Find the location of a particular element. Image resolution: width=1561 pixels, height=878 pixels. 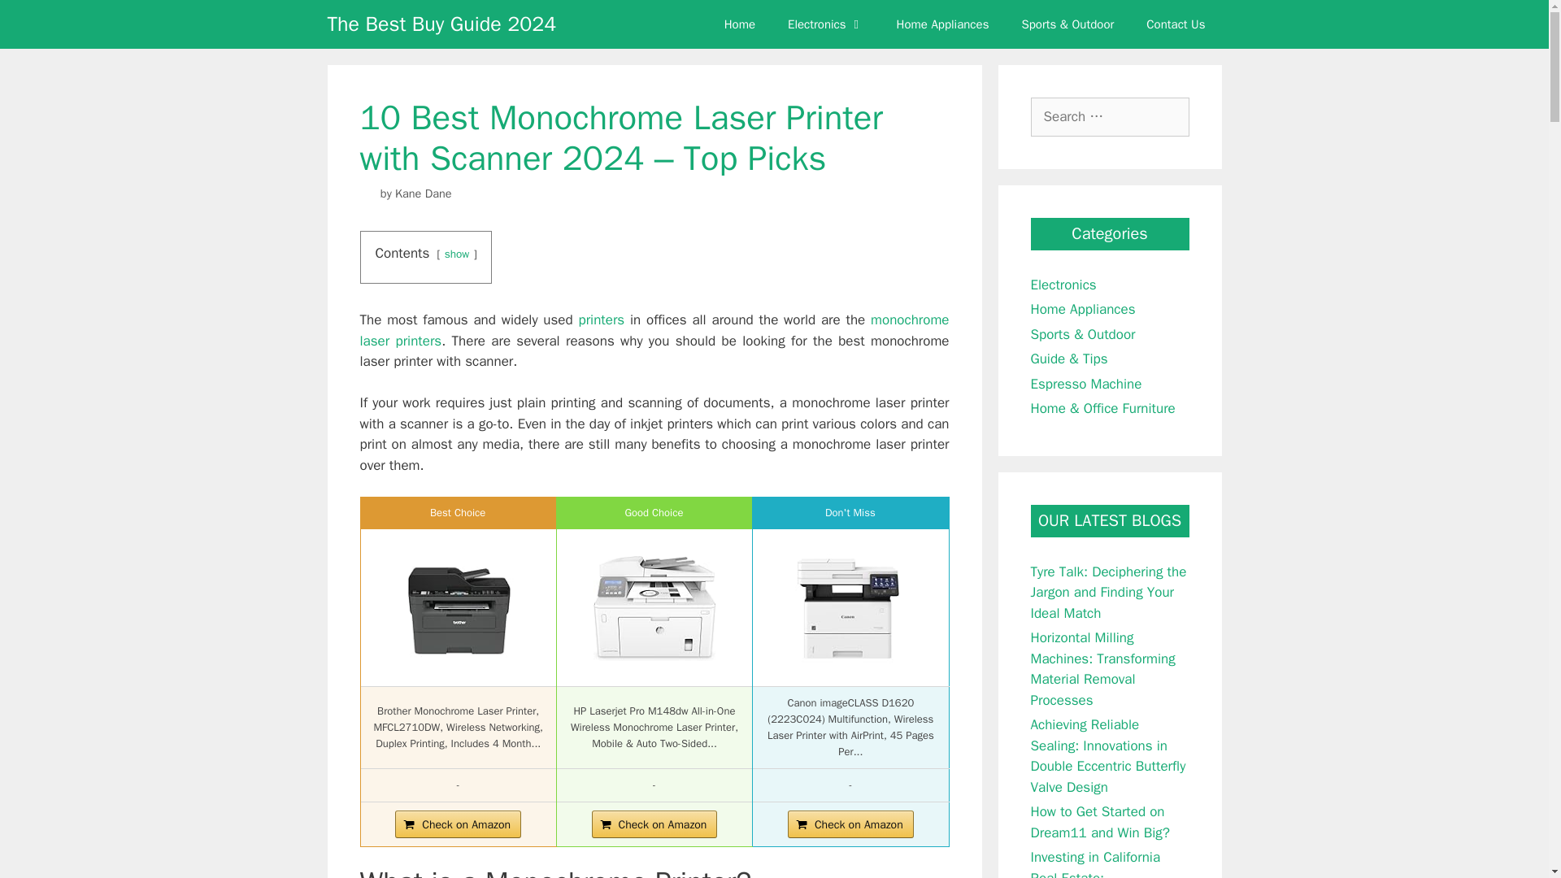

Electronics is located at coordinates (825, 24).